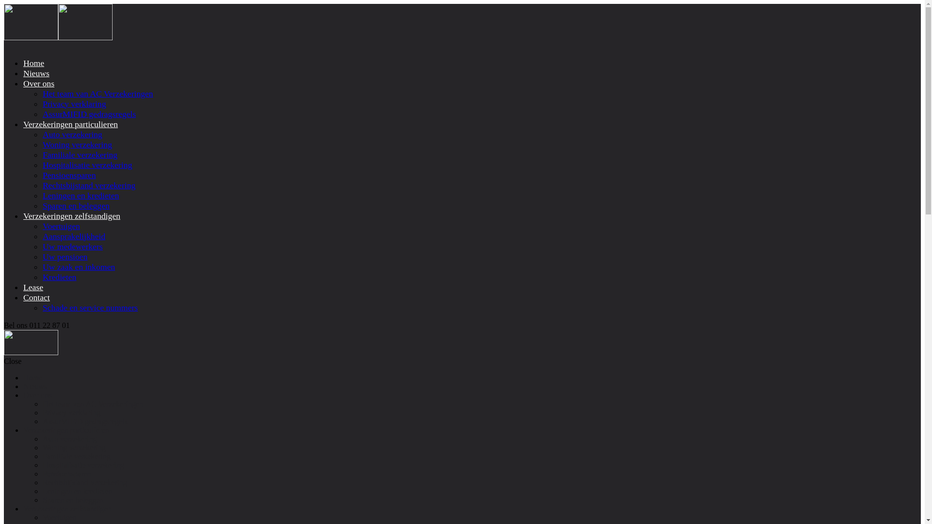  What do you see at coordinates (67, 508) in the screenshot?
I see `Verzekeringen zelfstandigen` at bounding box center [67, 508].